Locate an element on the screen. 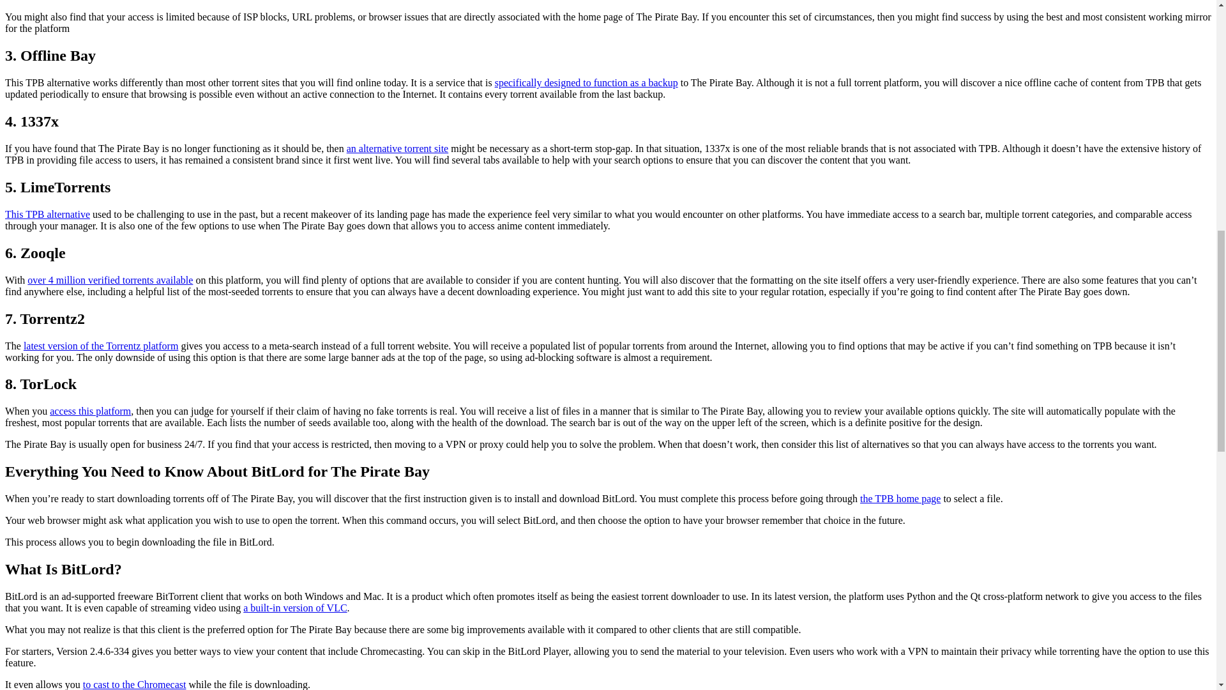 This screenshot has width=1226, height=690. the TPB home page is located at coordinates (900, 498).